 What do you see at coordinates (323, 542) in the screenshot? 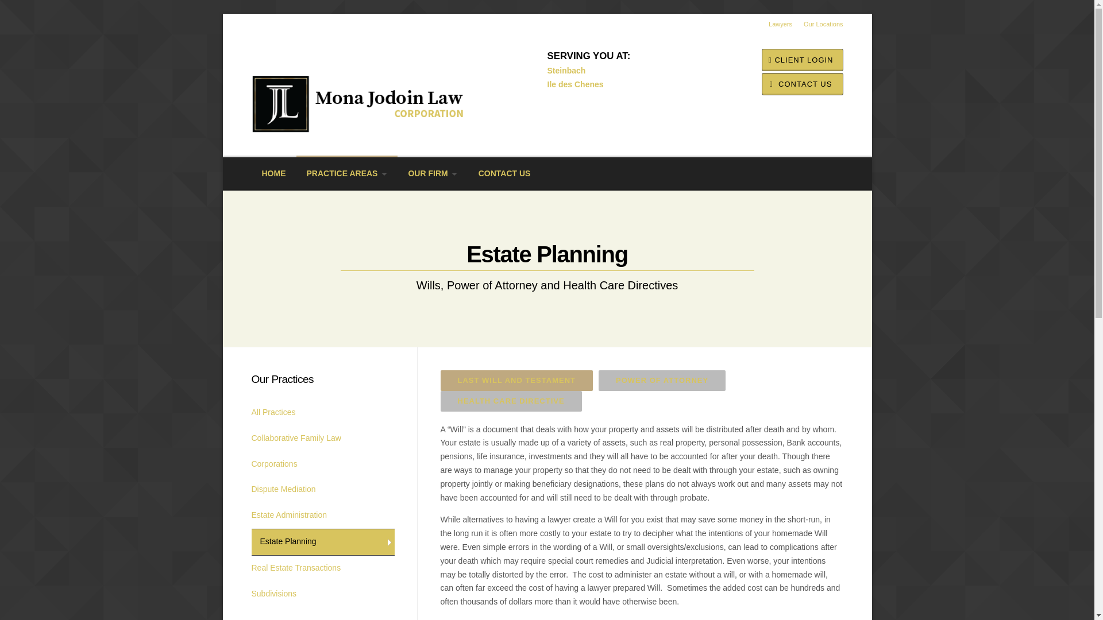
I see `Estate Planning` at bounding box center [323, 542].